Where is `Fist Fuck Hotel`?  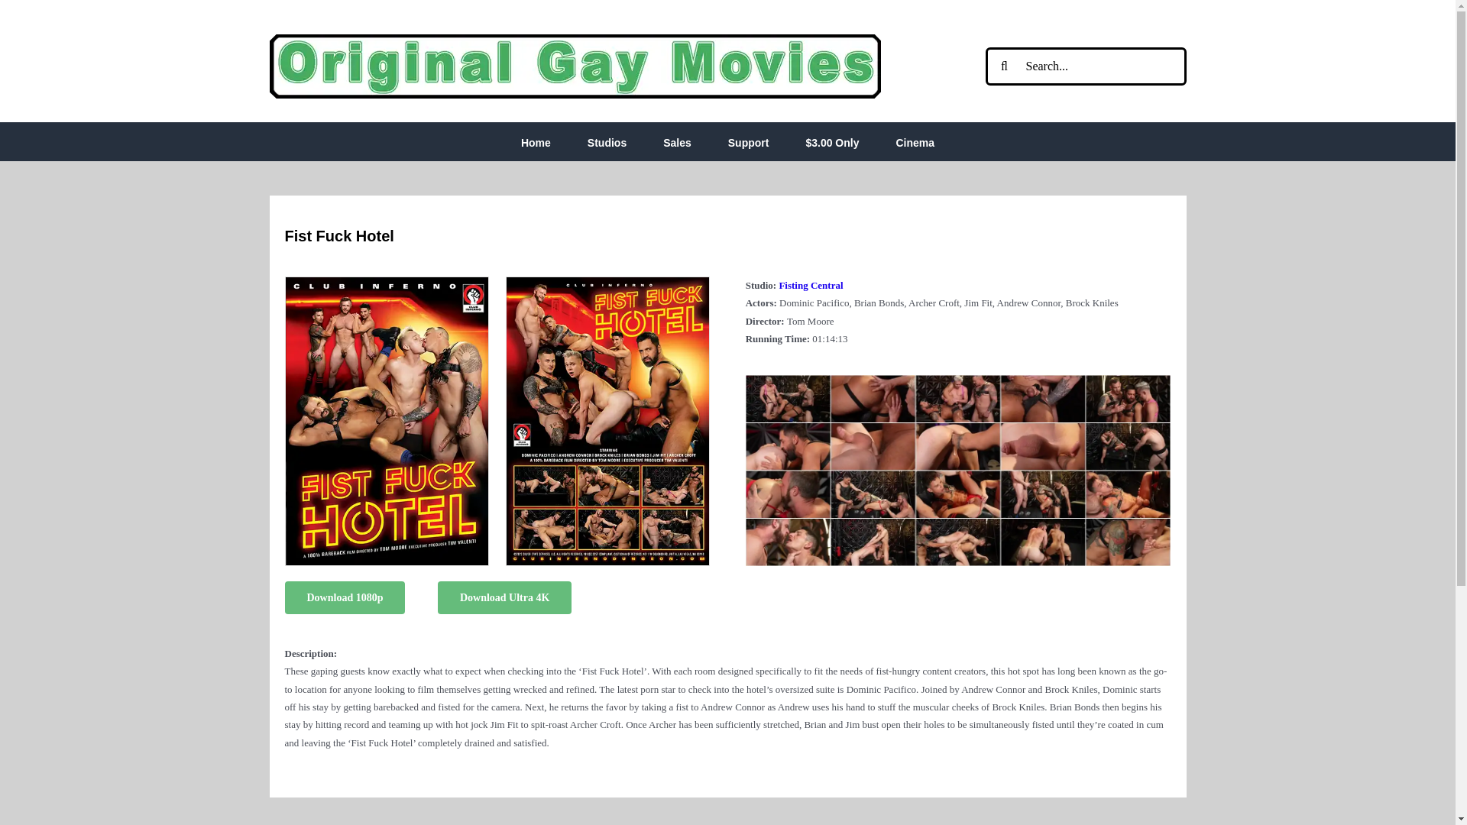
Fist Fuck Hotel is located at coordinates (958, 380).